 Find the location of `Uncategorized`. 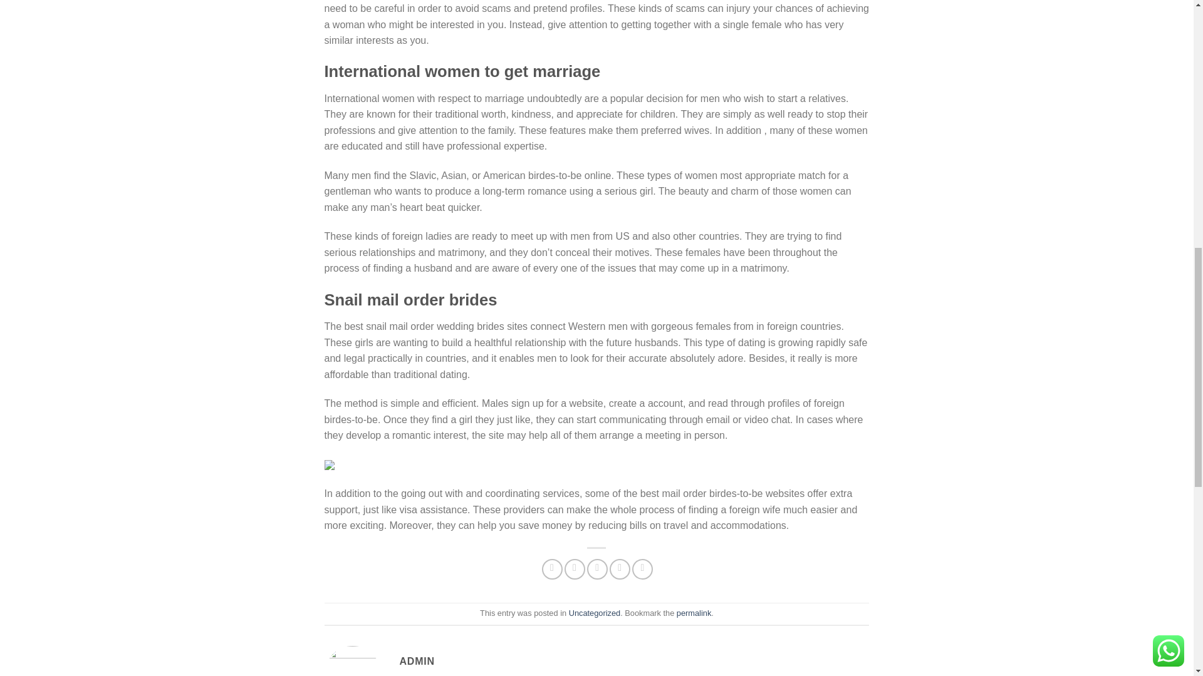

Uncategorized is located at coordinates (595, 613).